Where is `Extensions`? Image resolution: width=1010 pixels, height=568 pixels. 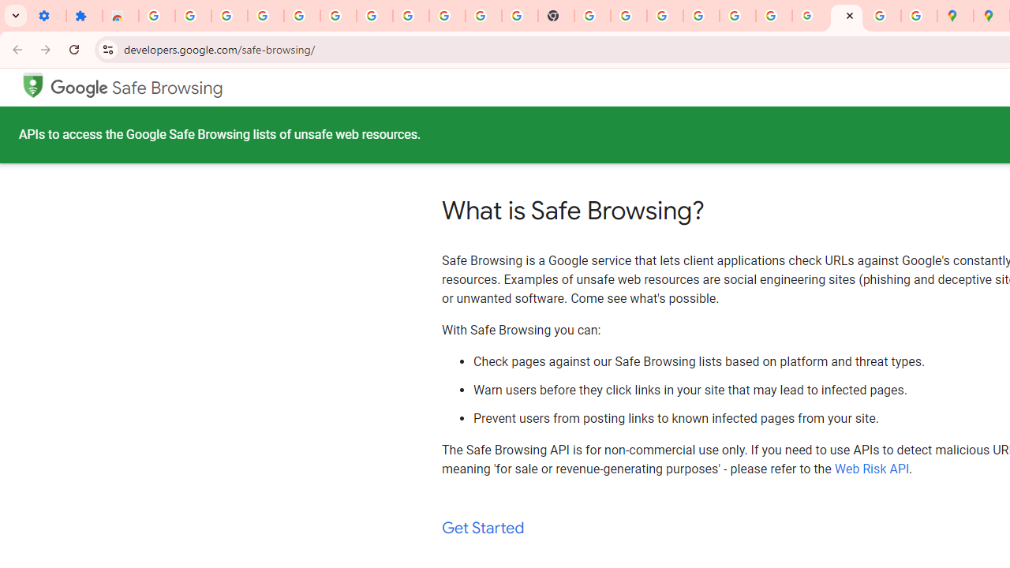 Extensions is located at coordinates (84, 16).